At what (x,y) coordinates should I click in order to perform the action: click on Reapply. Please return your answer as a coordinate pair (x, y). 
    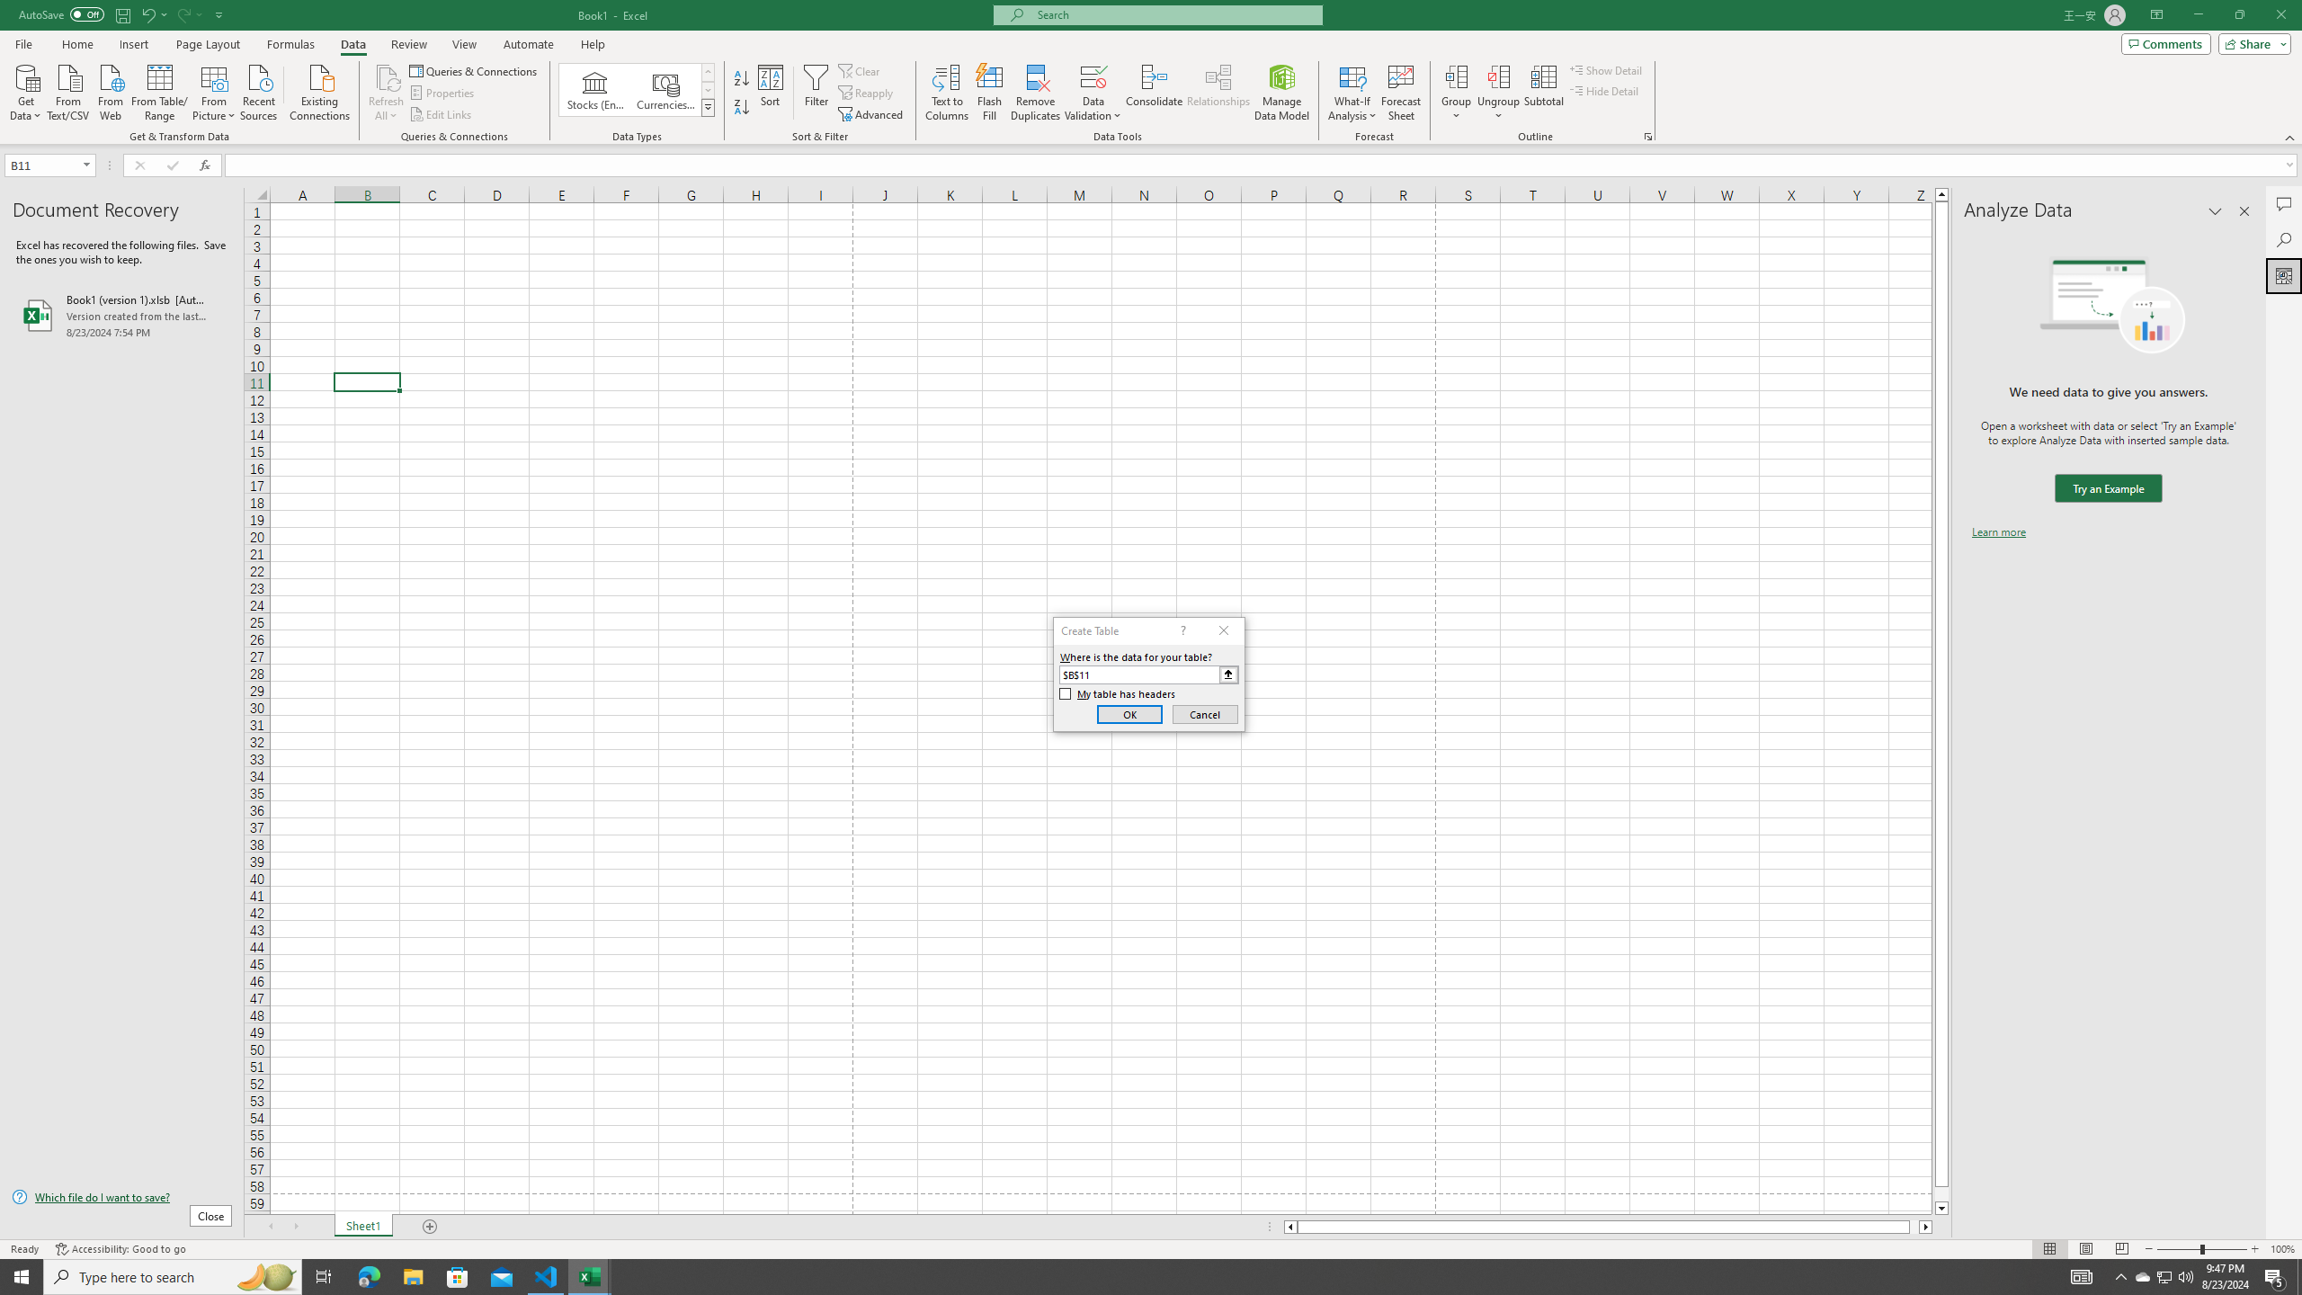
    Looking at the image, I should click on (867, 94).